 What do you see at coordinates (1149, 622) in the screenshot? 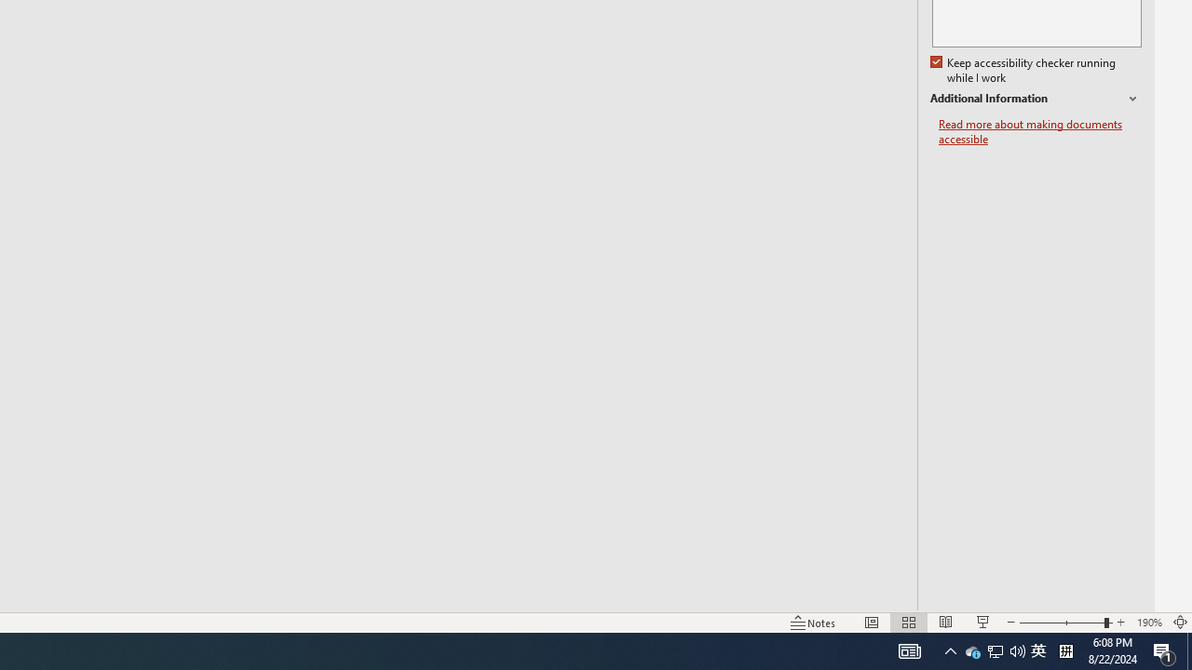
I see `Zoom 190%` at bounding box center [1149, 622].